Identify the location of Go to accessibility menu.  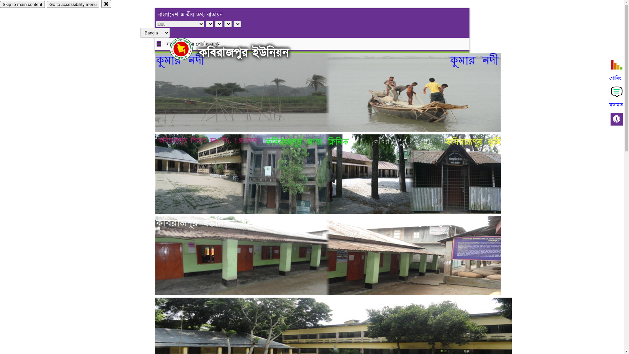
(73, 5).